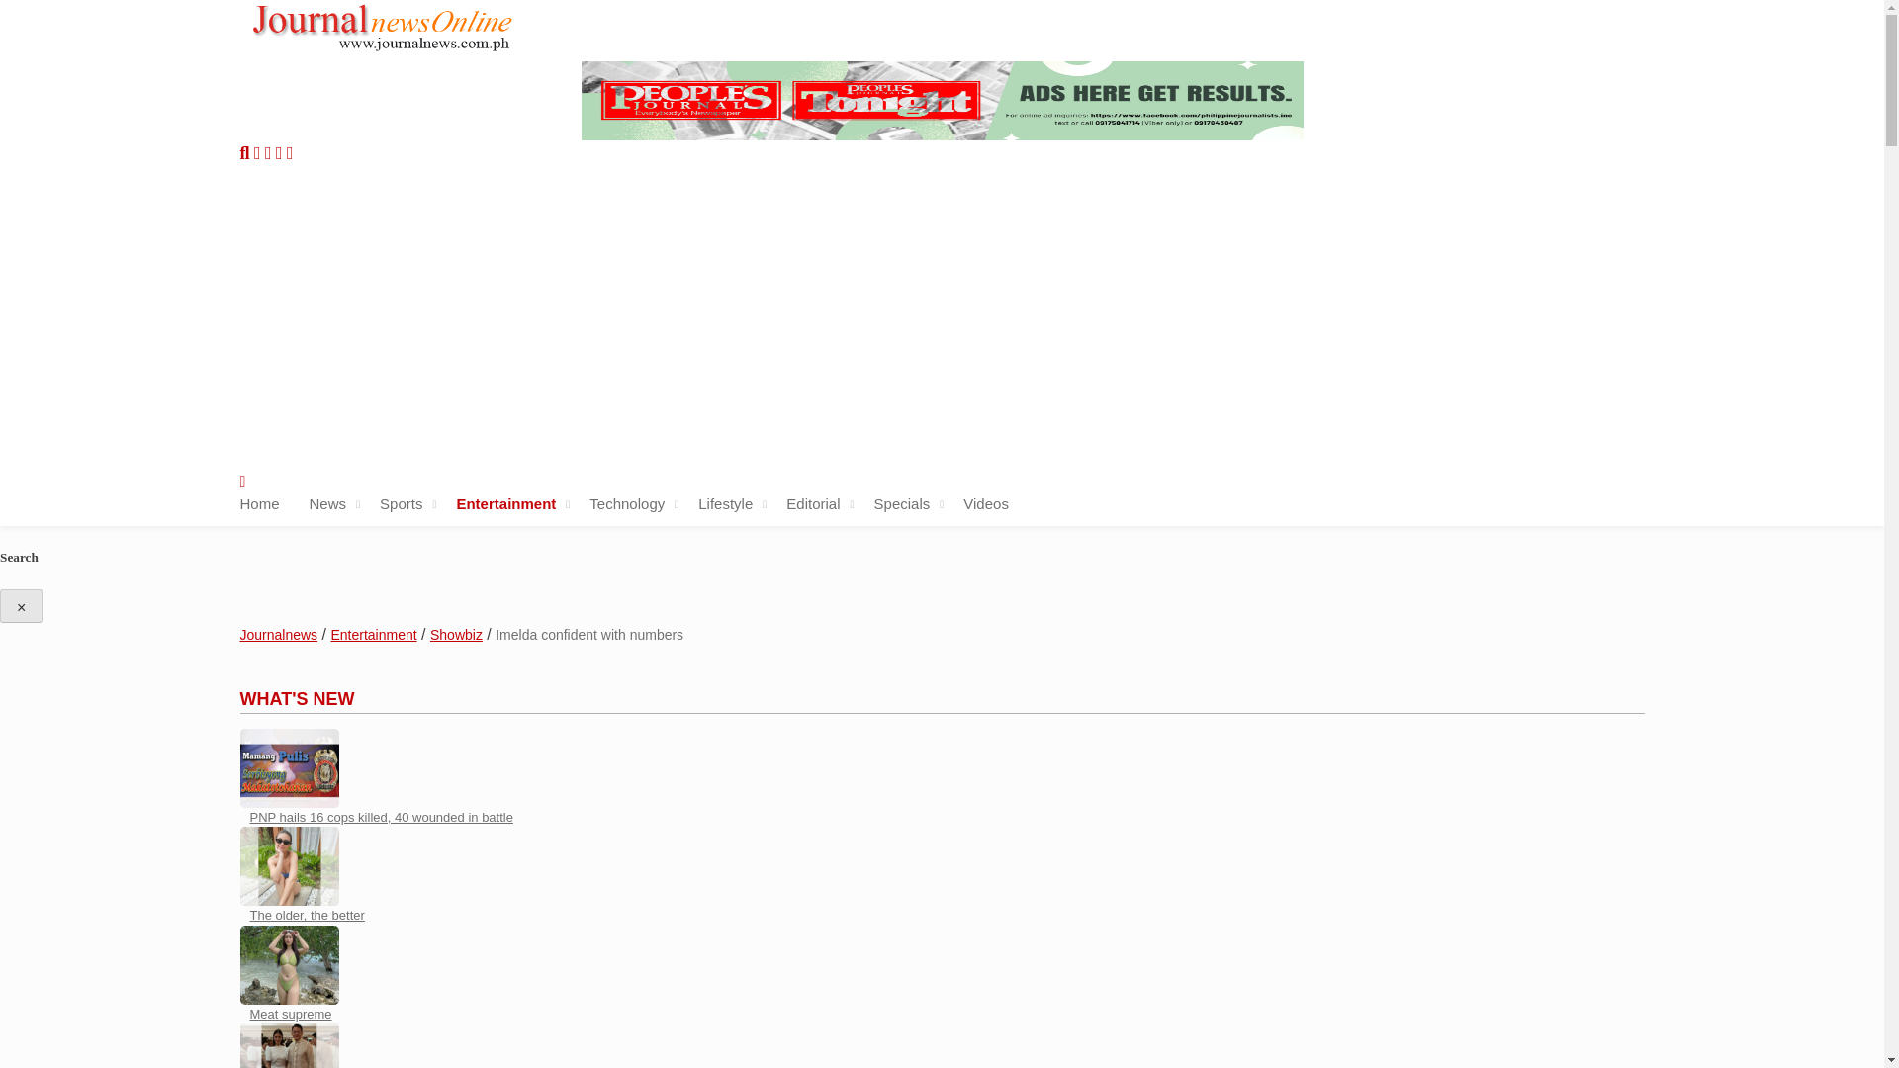  Describe the element at coordinates (373, 635) in the screenshot. I see `Go to the Entertainment category archives.` at that location.